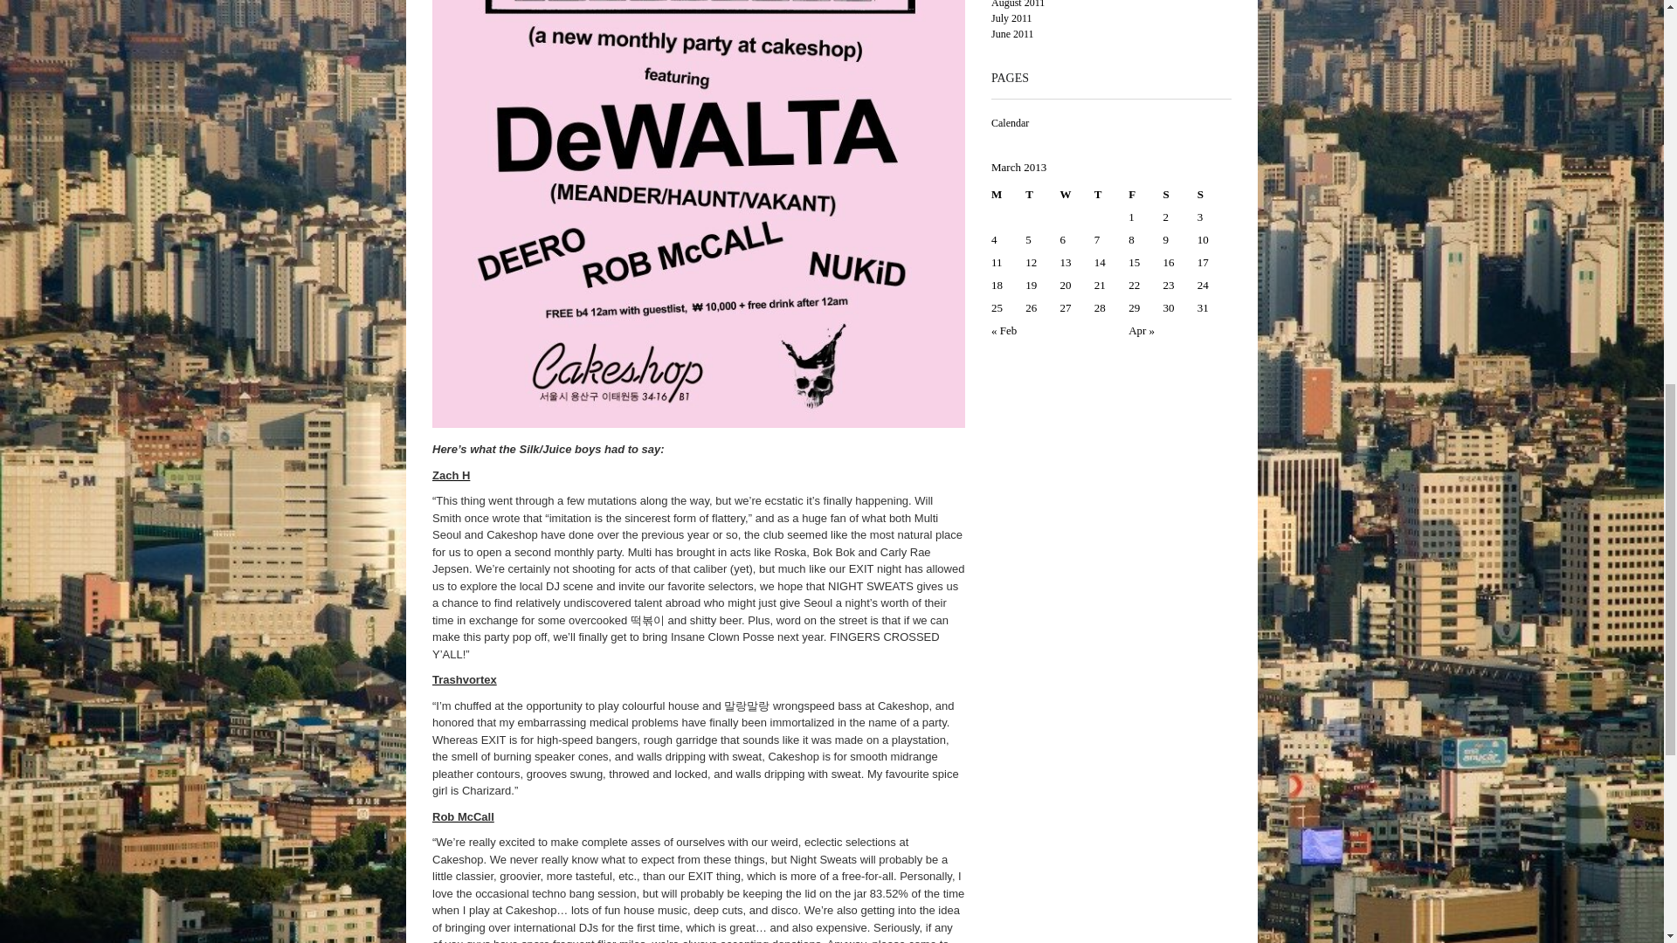 This screenshot has width=1677, height=943. Describe the element at coordinates (465, 679) in the screenshot. I see `Trashvortex` at that location.